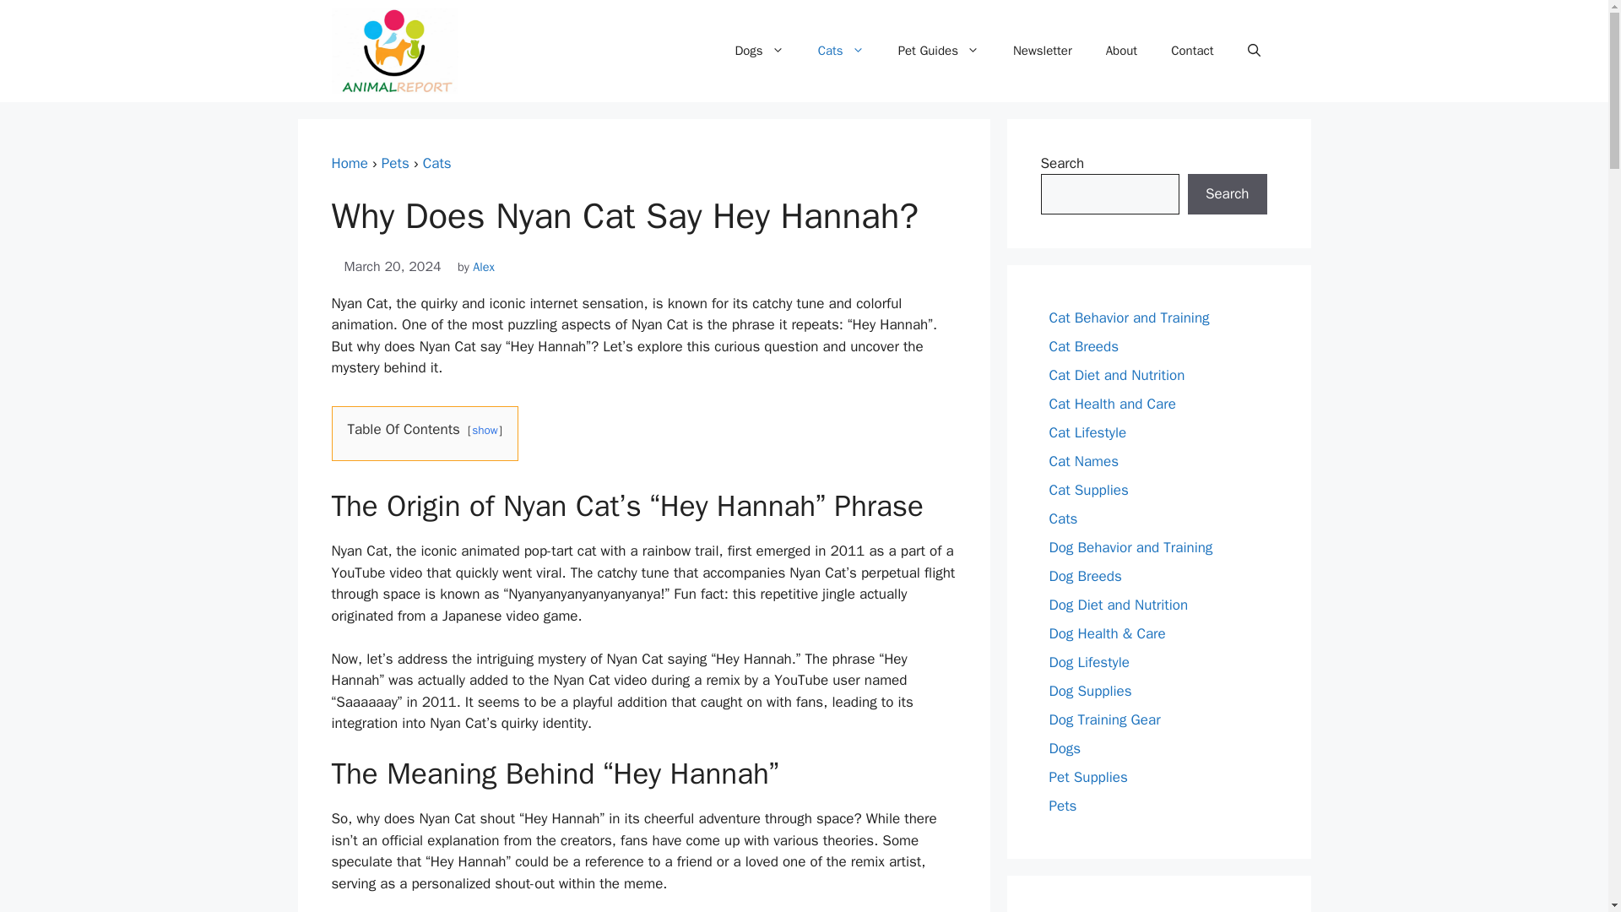  Describe the element at coordinates (483, 267) in the screenshot. I see `View all posts by Alex` at that location.